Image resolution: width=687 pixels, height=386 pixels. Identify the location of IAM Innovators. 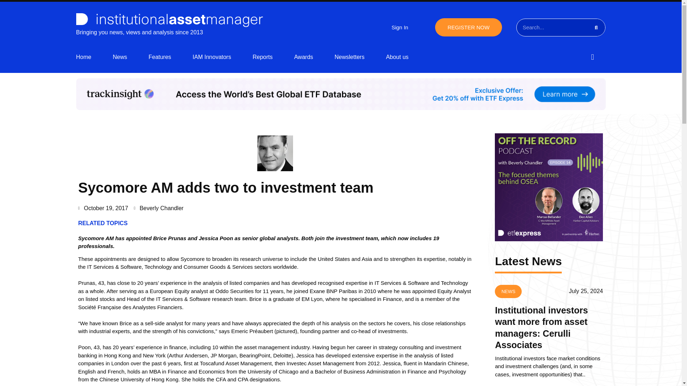
(211, 57).